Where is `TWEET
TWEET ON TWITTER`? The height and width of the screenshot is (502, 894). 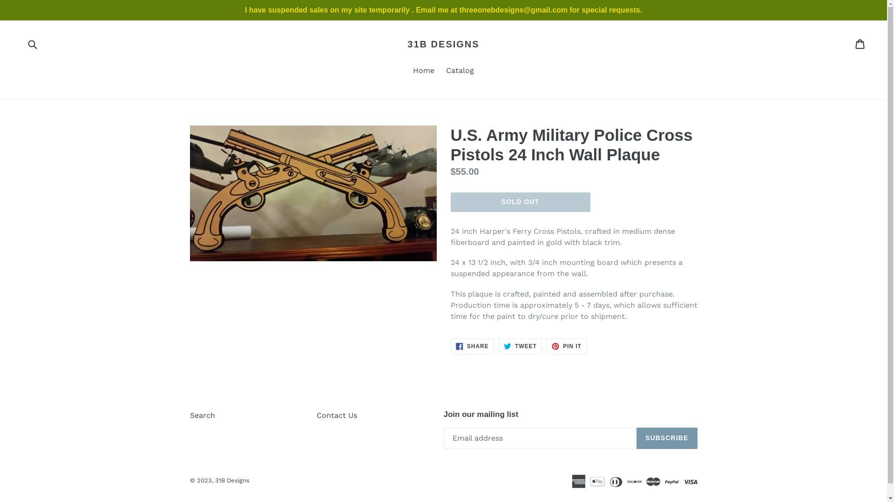
TWEET
TWEET ON TWITTER is located at coordinates (521, 346).